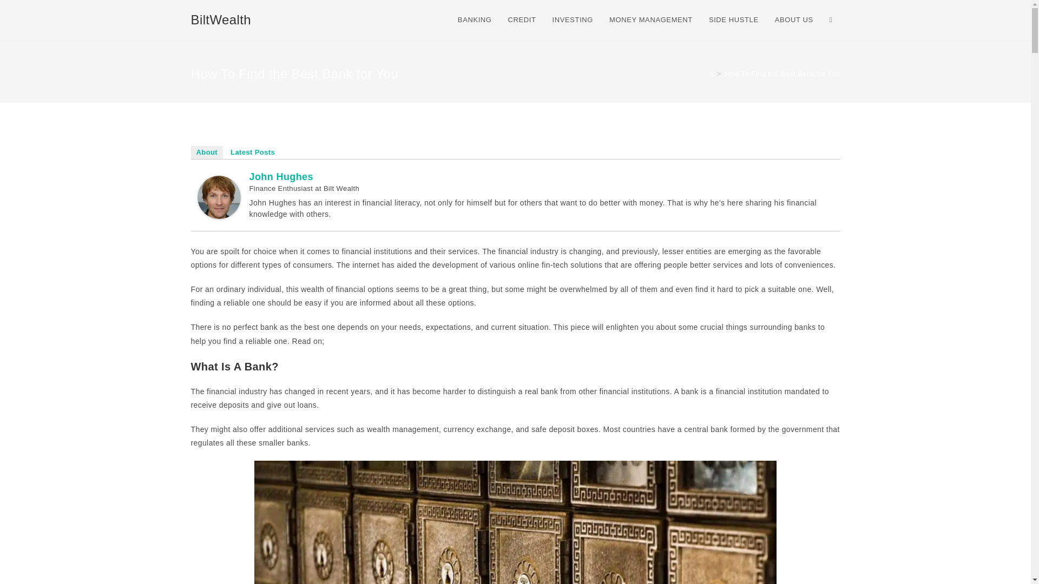 The width and height of the screenshot is (1039, 584). What do you see at coordinates (782, 74) in the screenshot?
I see `How To Find the Best Bank for You` at bounding box center [782, 74].